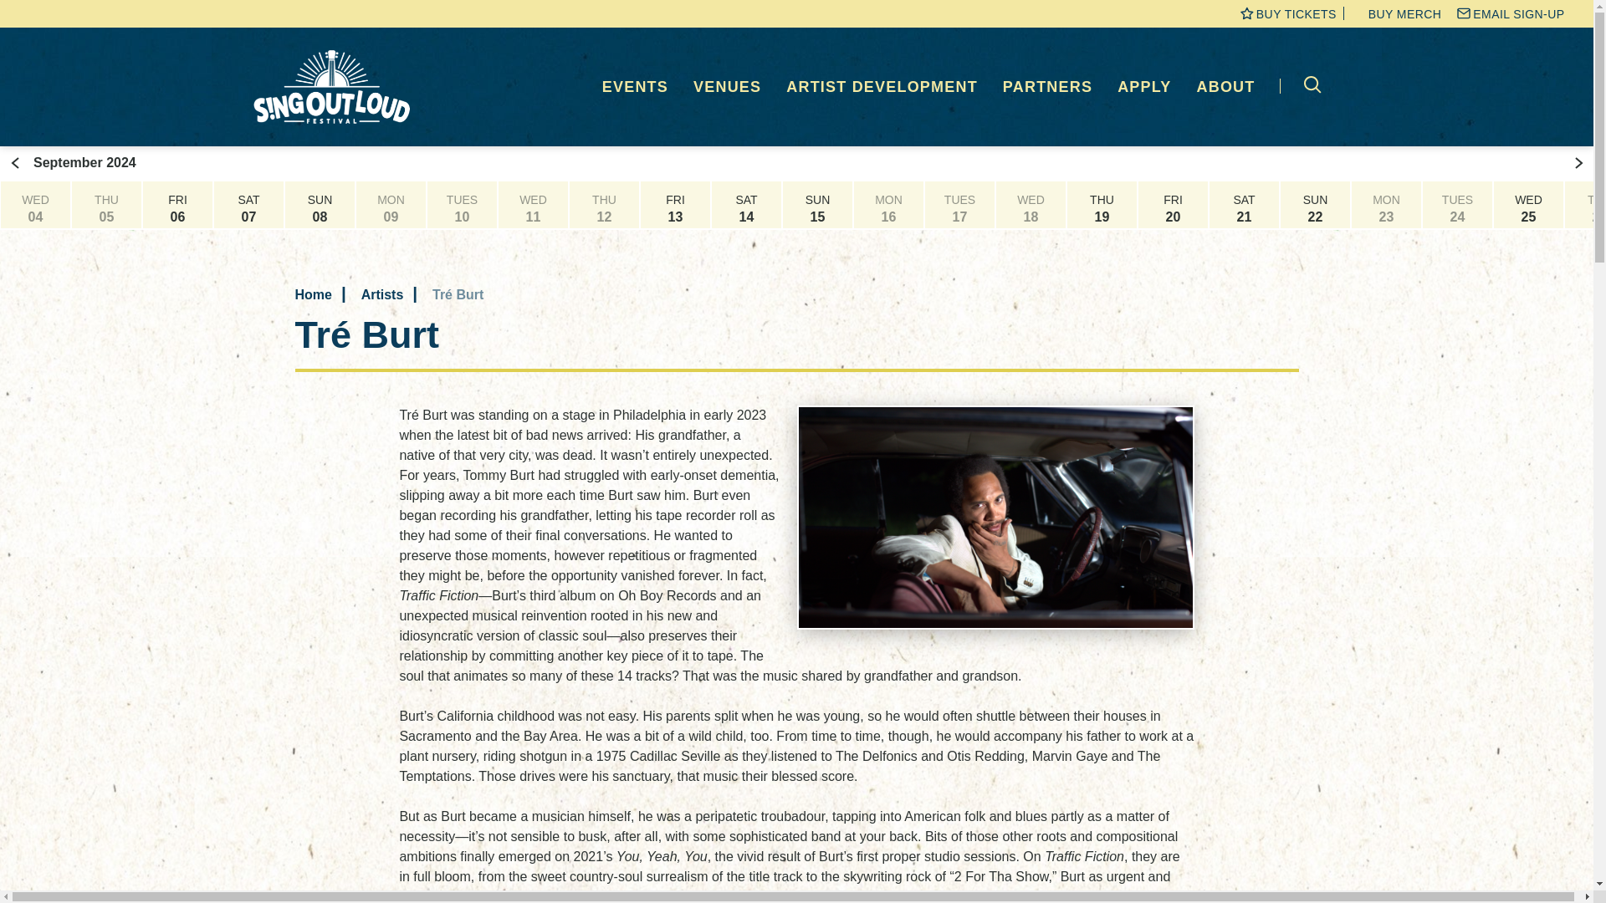  What do you see at coordinates (728, 87) in the screenshot?
I see `VENUES` at bounding box center [728, 87].